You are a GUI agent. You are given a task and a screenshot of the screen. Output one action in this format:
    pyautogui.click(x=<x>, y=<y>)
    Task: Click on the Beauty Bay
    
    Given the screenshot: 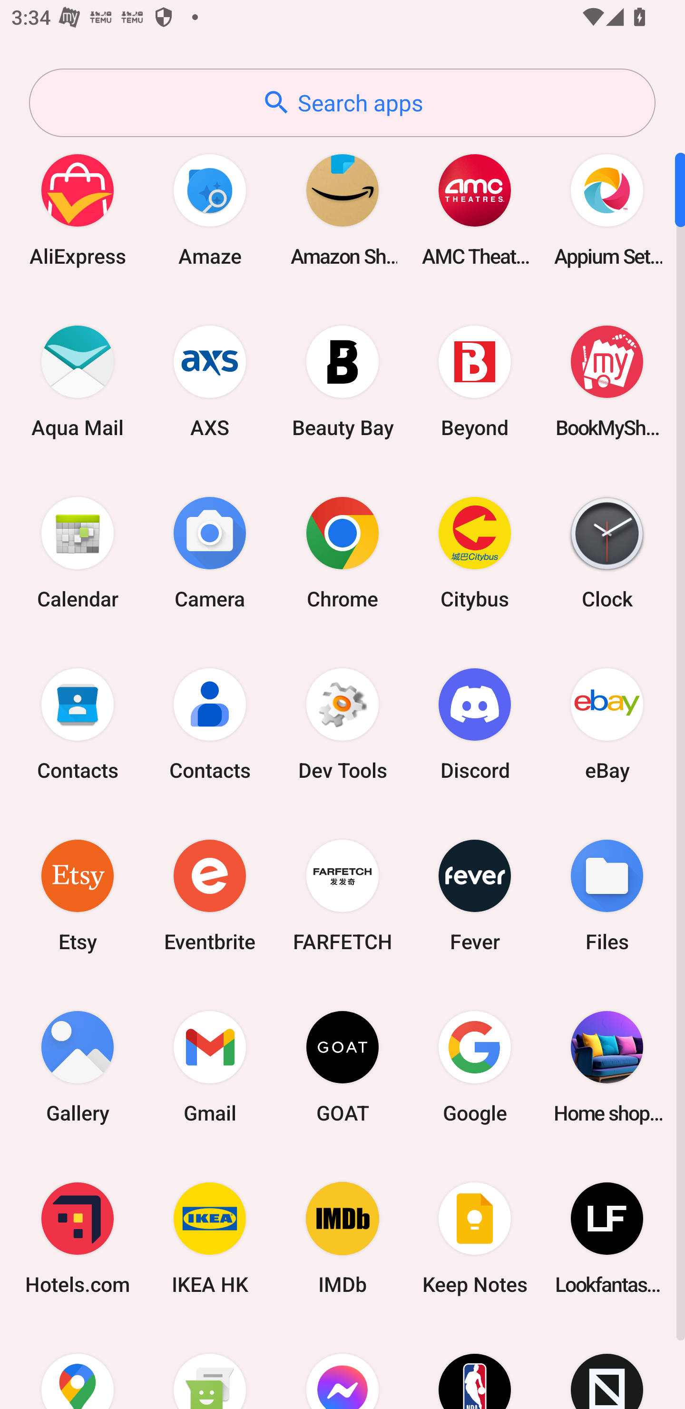 What is the action you would take?
    pyautogui.click(x=342, y=381)
    